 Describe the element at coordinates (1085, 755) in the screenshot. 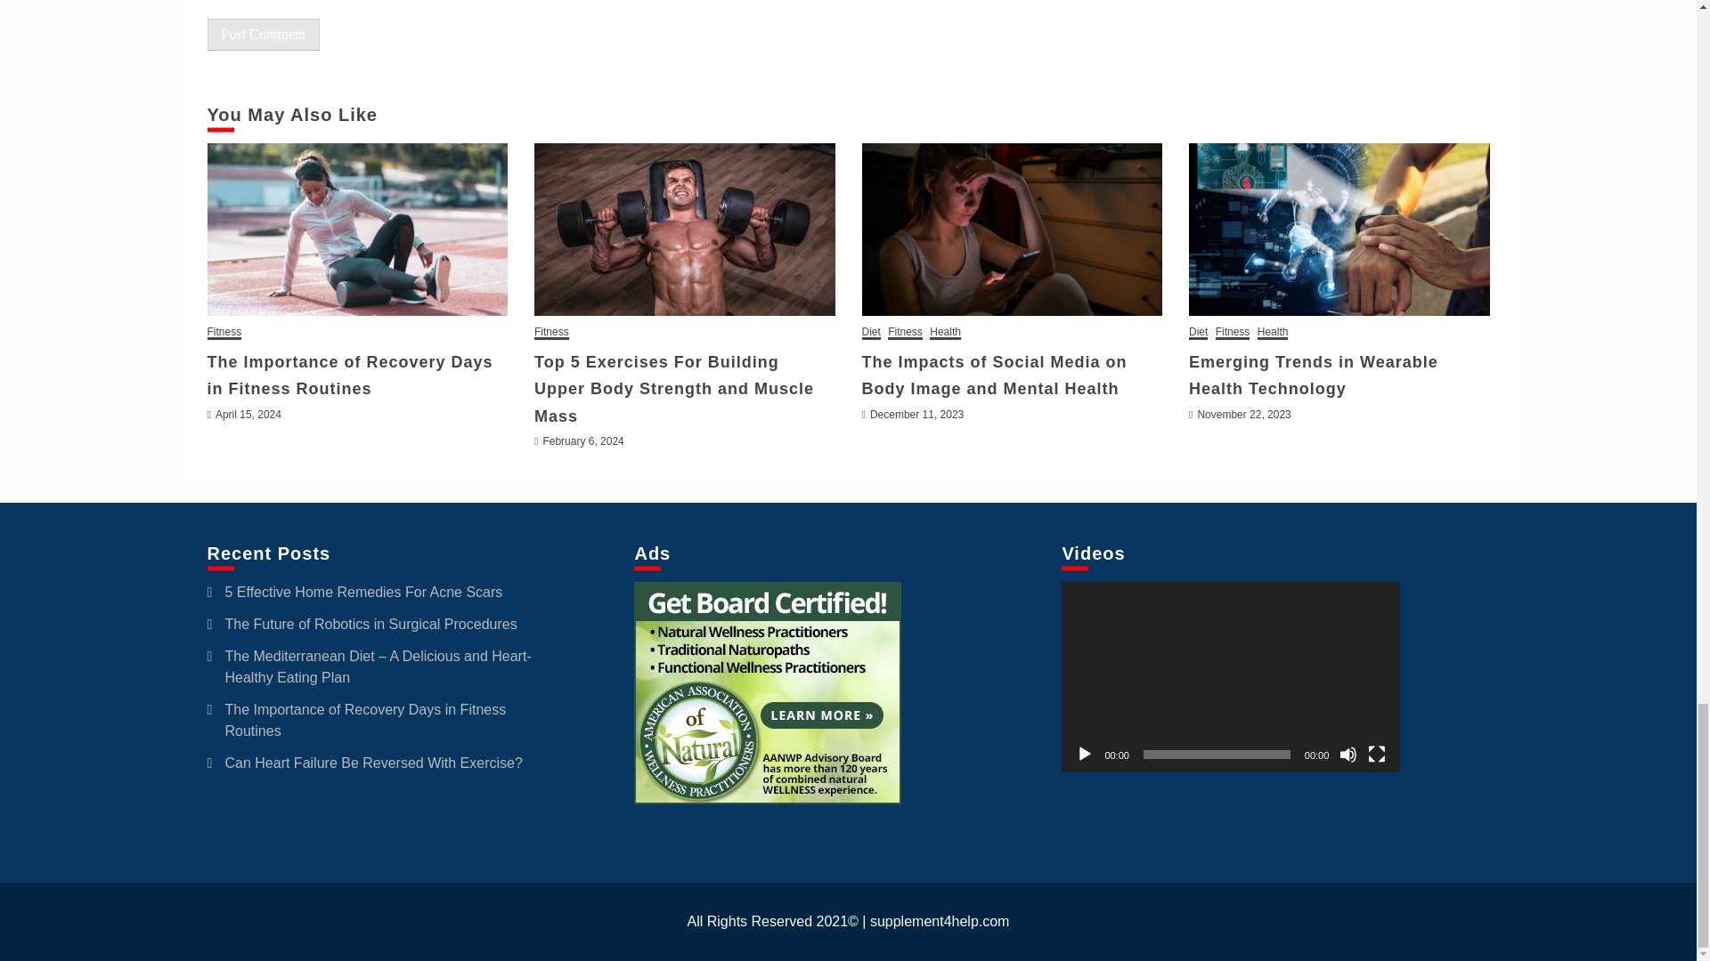

I see `Play` at that location.